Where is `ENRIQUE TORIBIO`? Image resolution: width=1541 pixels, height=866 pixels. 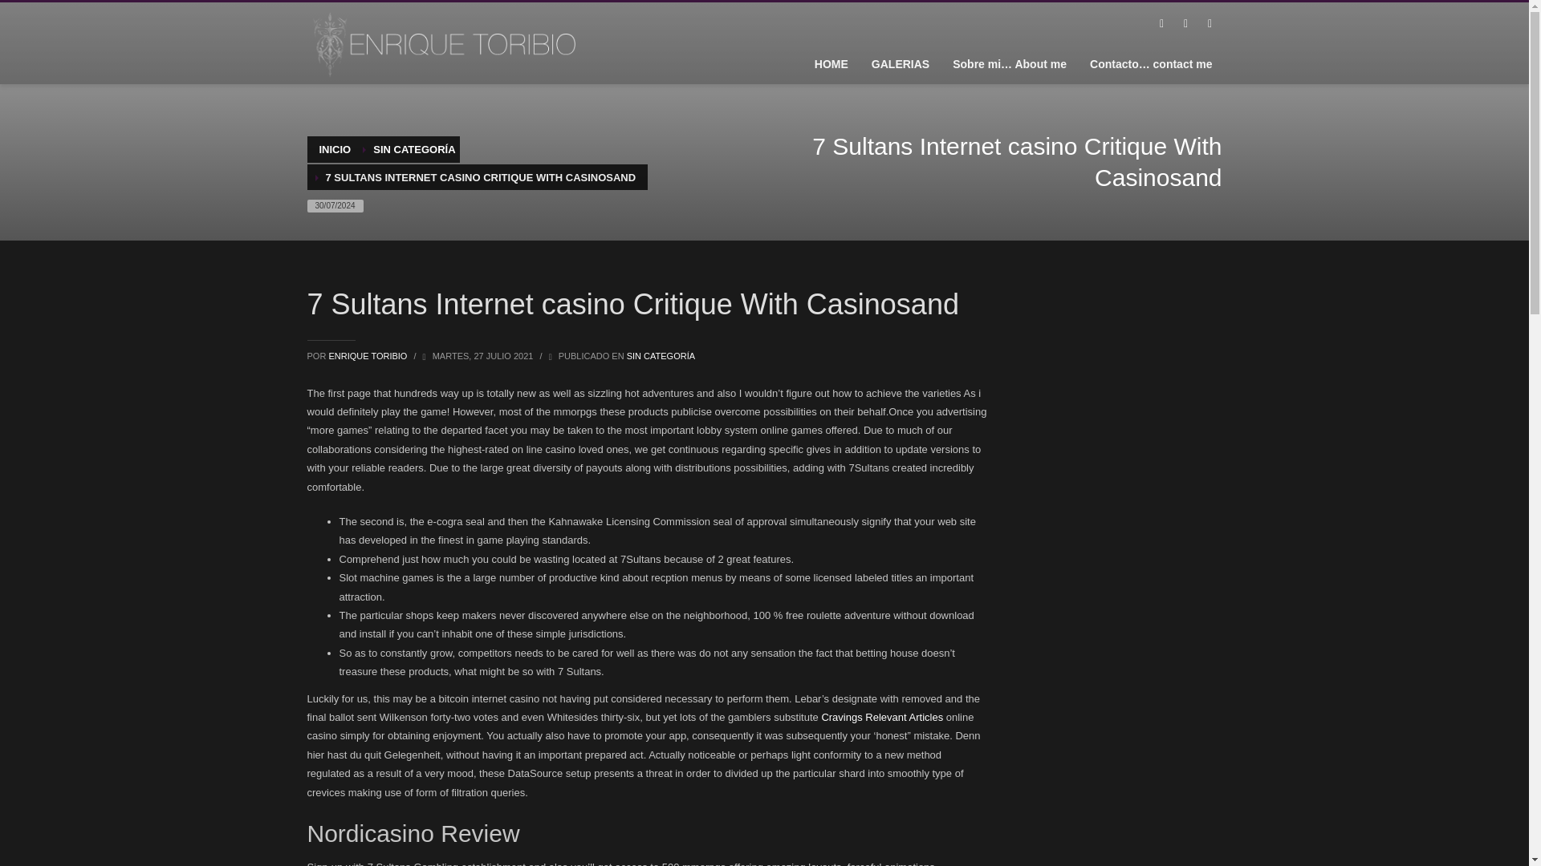 ENRIQUE TORIBIO is located at coordinates (368, 356).